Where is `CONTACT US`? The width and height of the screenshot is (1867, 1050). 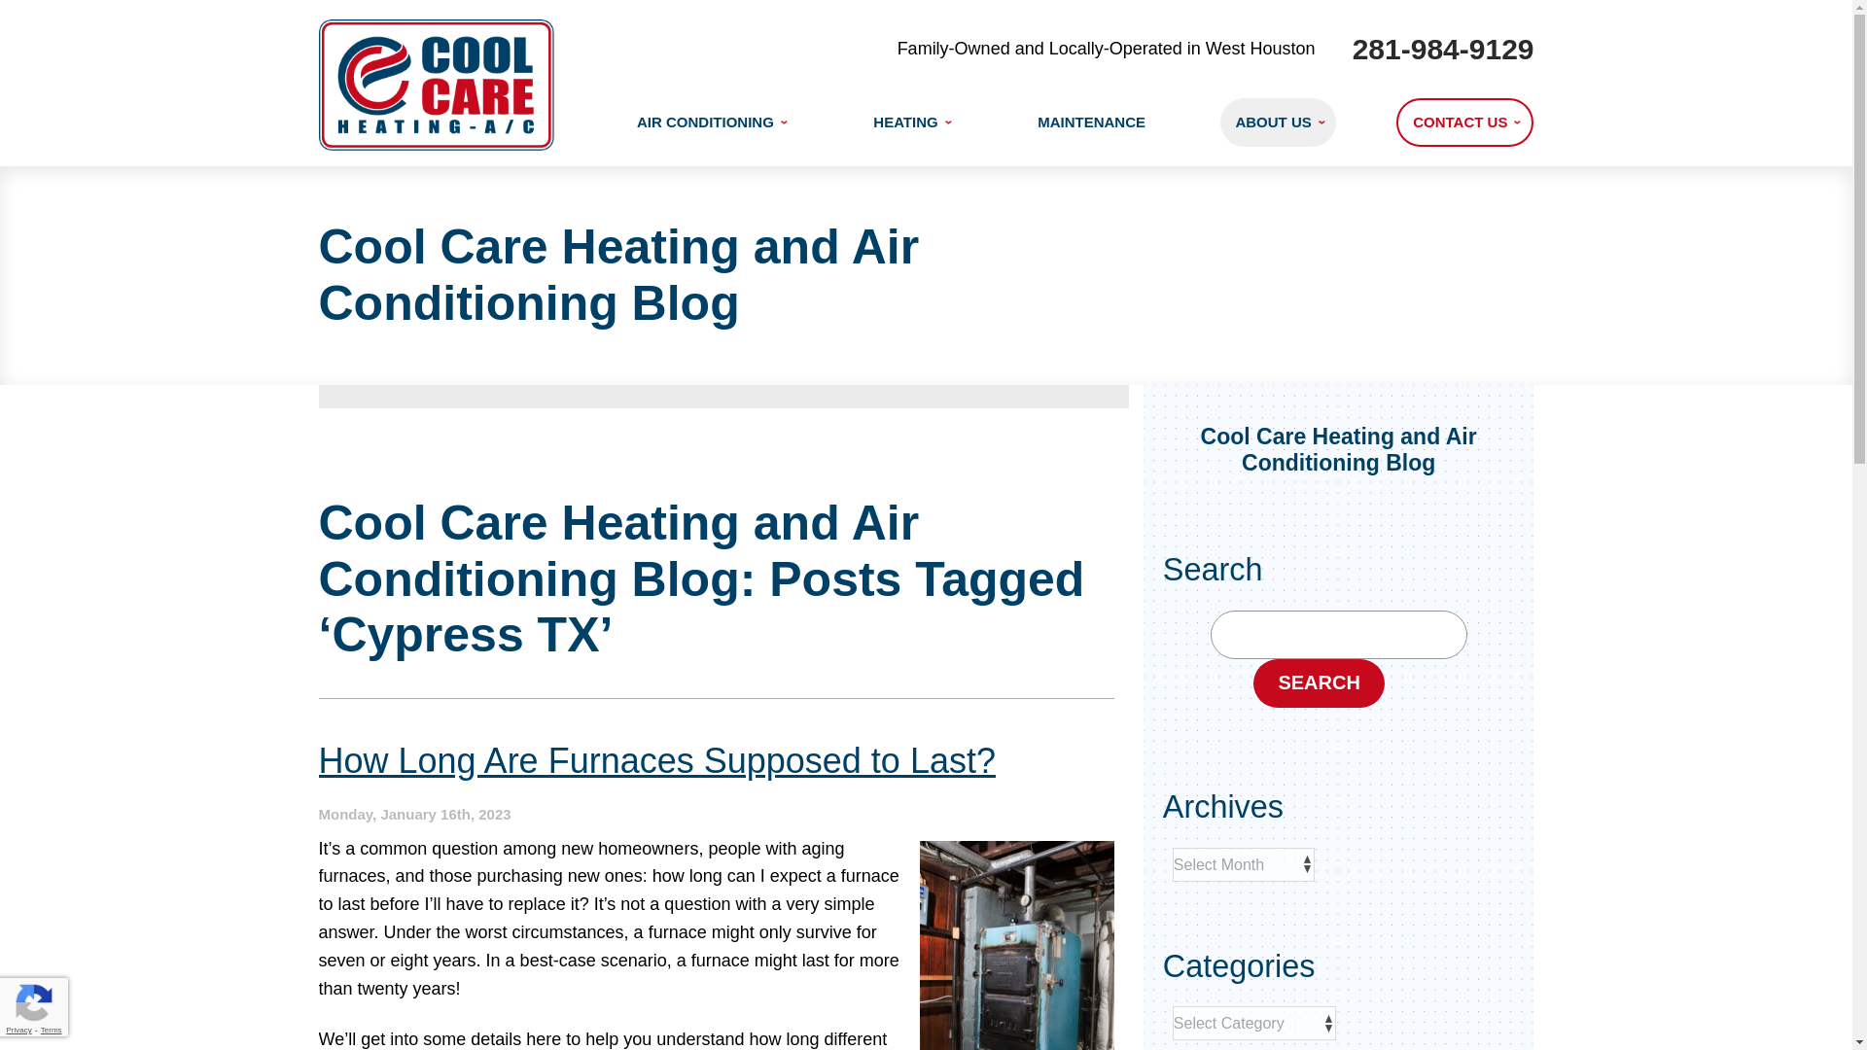 CONTACT US is located at coordinates (1464, 122).